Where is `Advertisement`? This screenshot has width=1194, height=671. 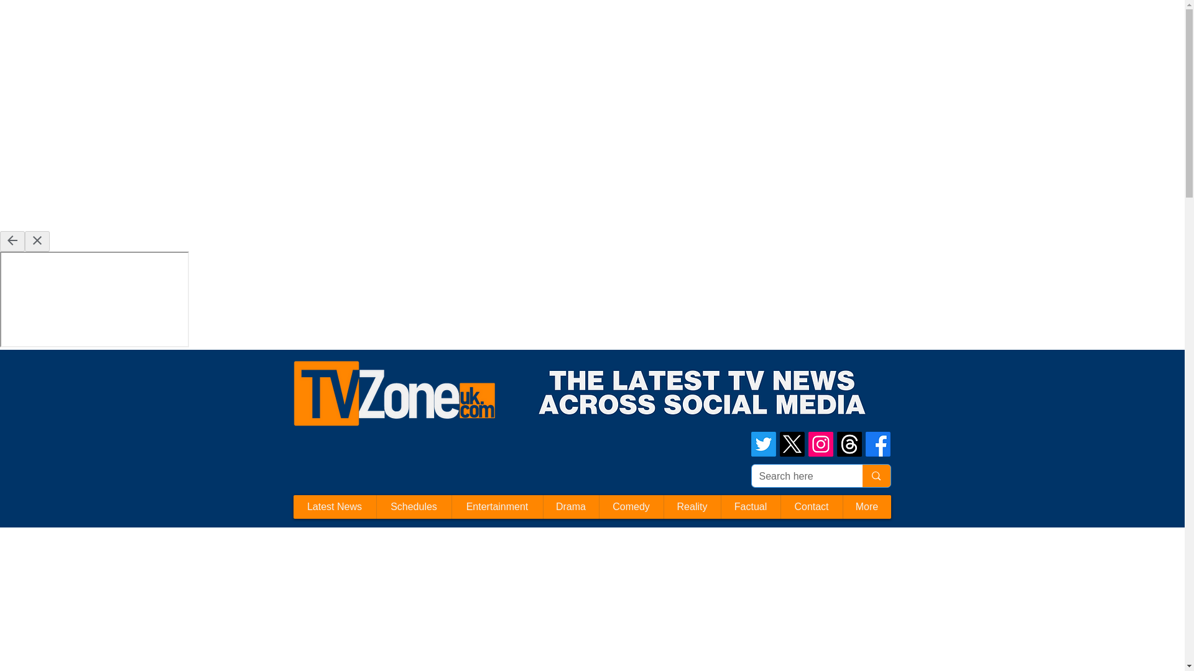 Advertisement is located at coordinates (226, 27).